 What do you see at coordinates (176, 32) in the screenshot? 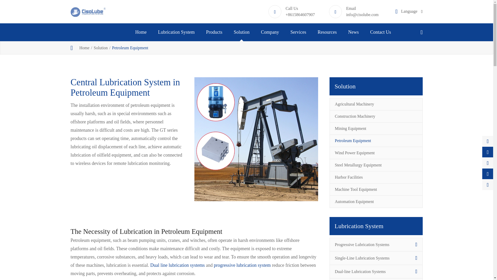
I see `Lubrication System` at bounding box center [176, 32].